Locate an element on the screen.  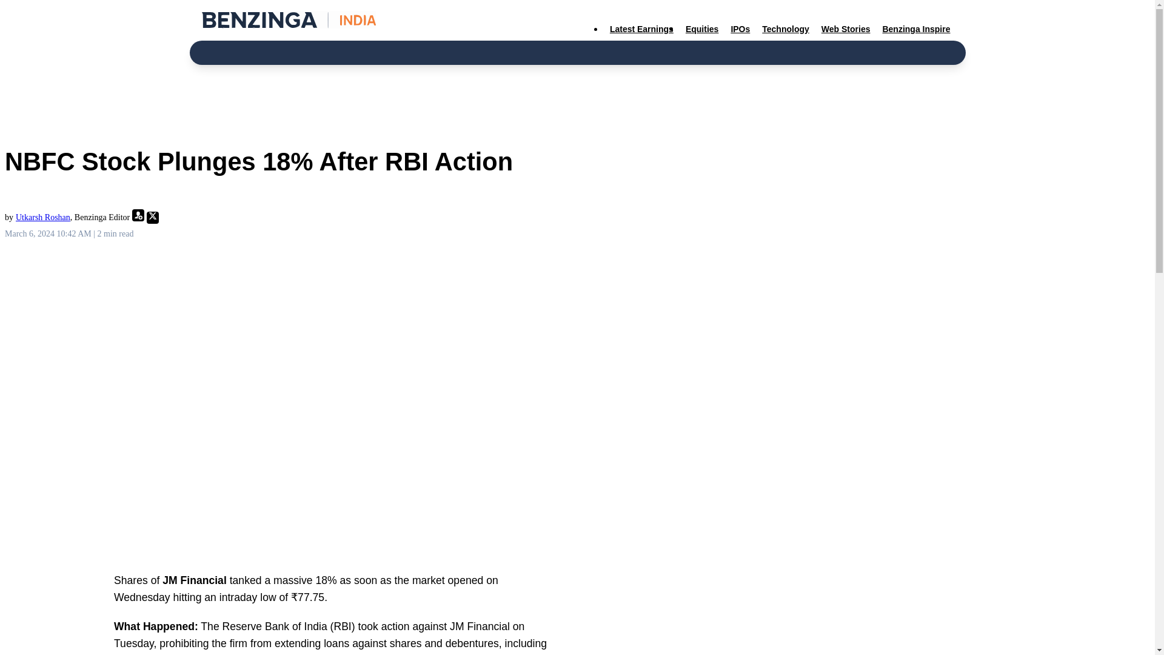
Technology is located at coordinates (786, 29).